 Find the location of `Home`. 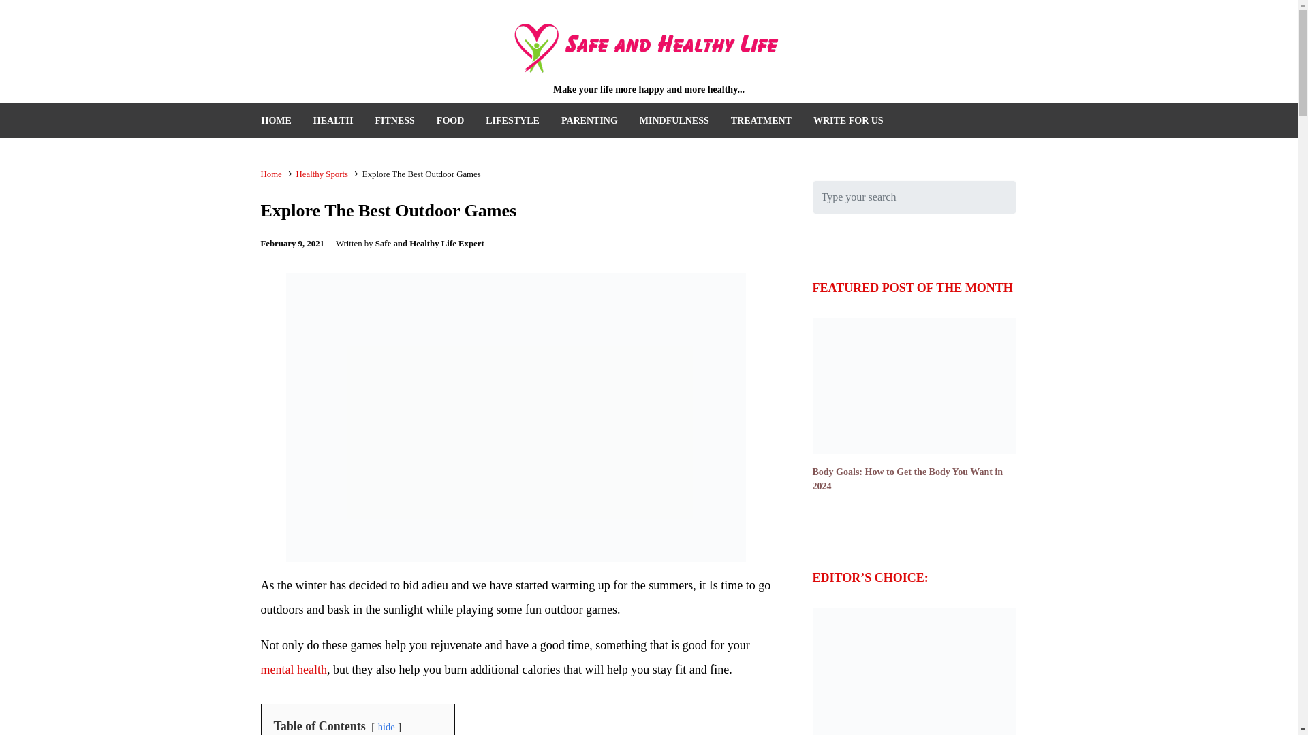

Home is located at coordinates (270, 174).